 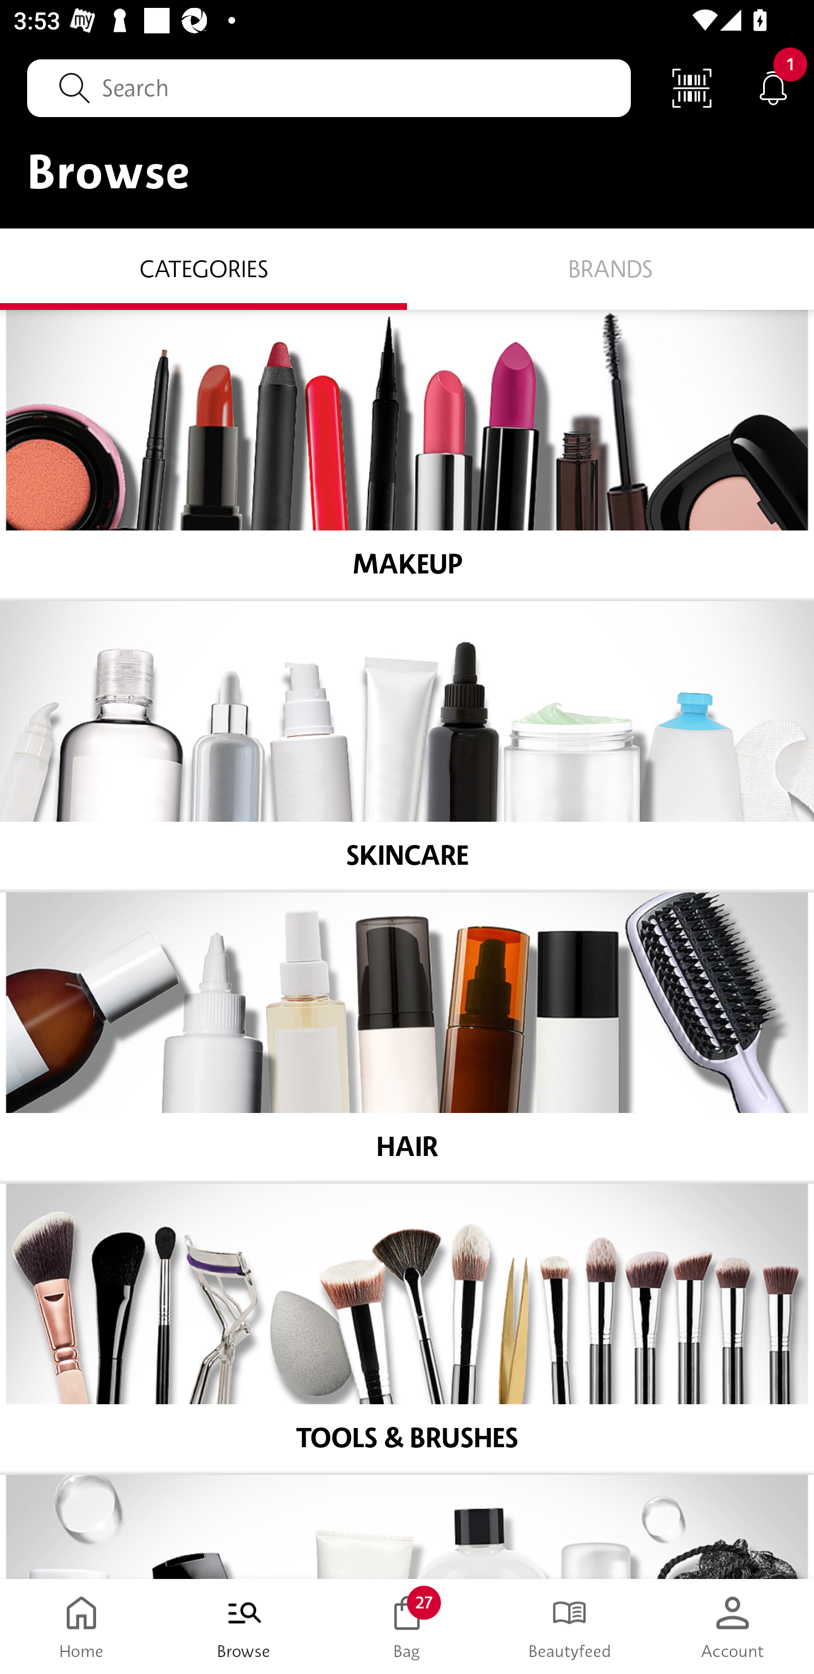 What do you see at coordinates (407, 1626) in the screenshot?
I see `Bag 27 Bag` at bounding box center [407, 1626].